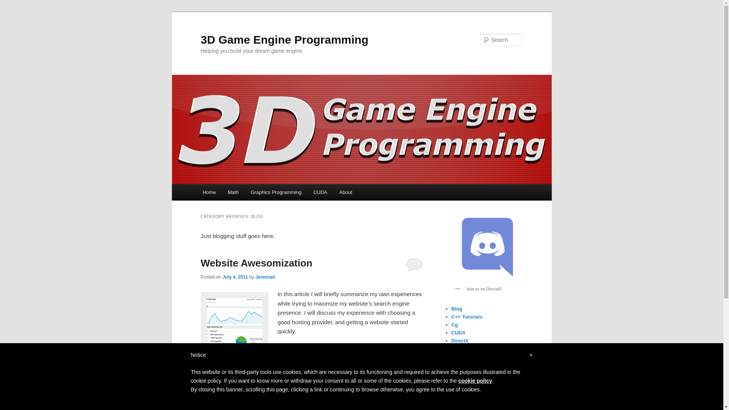 Image resolution: width=729 pixels, height=410 pixels. What do you see at coordinates (364, 359) in the screenshot?
I see `Twitter` at bounding box center [364, 359].